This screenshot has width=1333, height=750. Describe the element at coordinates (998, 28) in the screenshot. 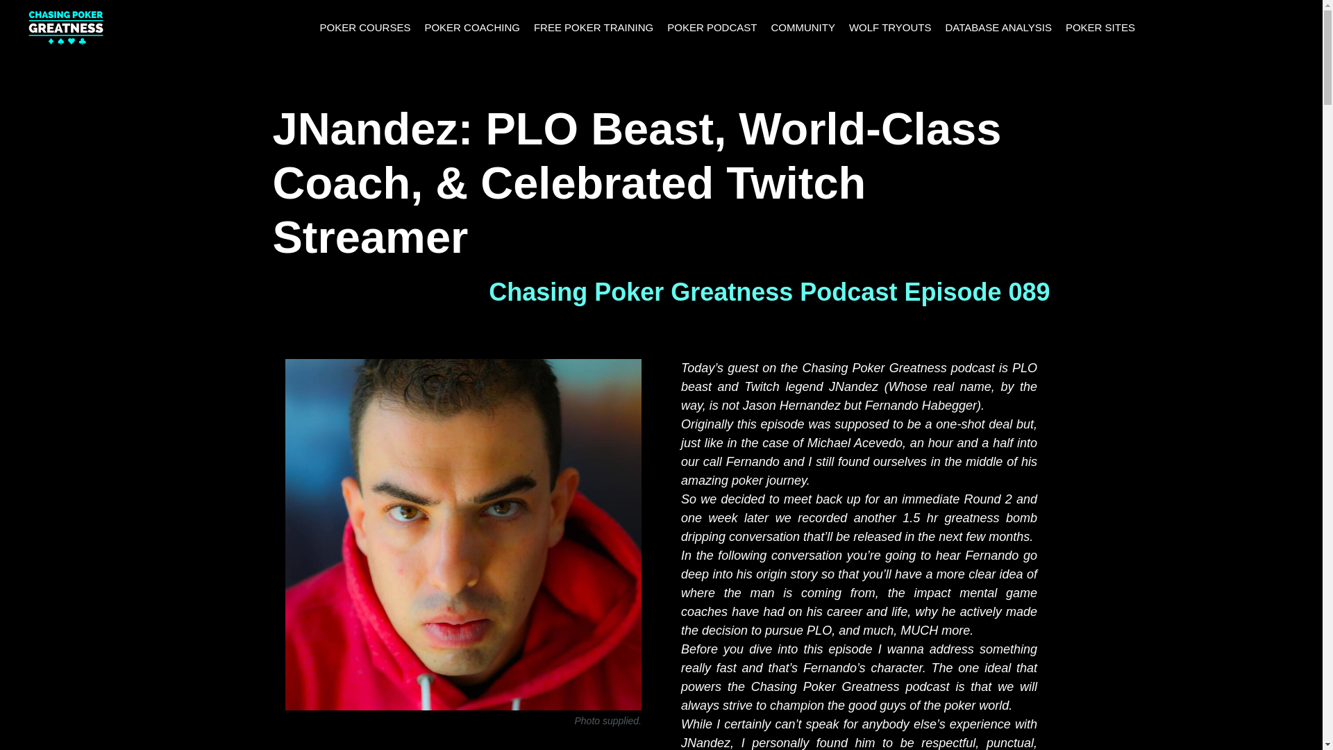

I see `DATABASE ANALYSIS` at that location.